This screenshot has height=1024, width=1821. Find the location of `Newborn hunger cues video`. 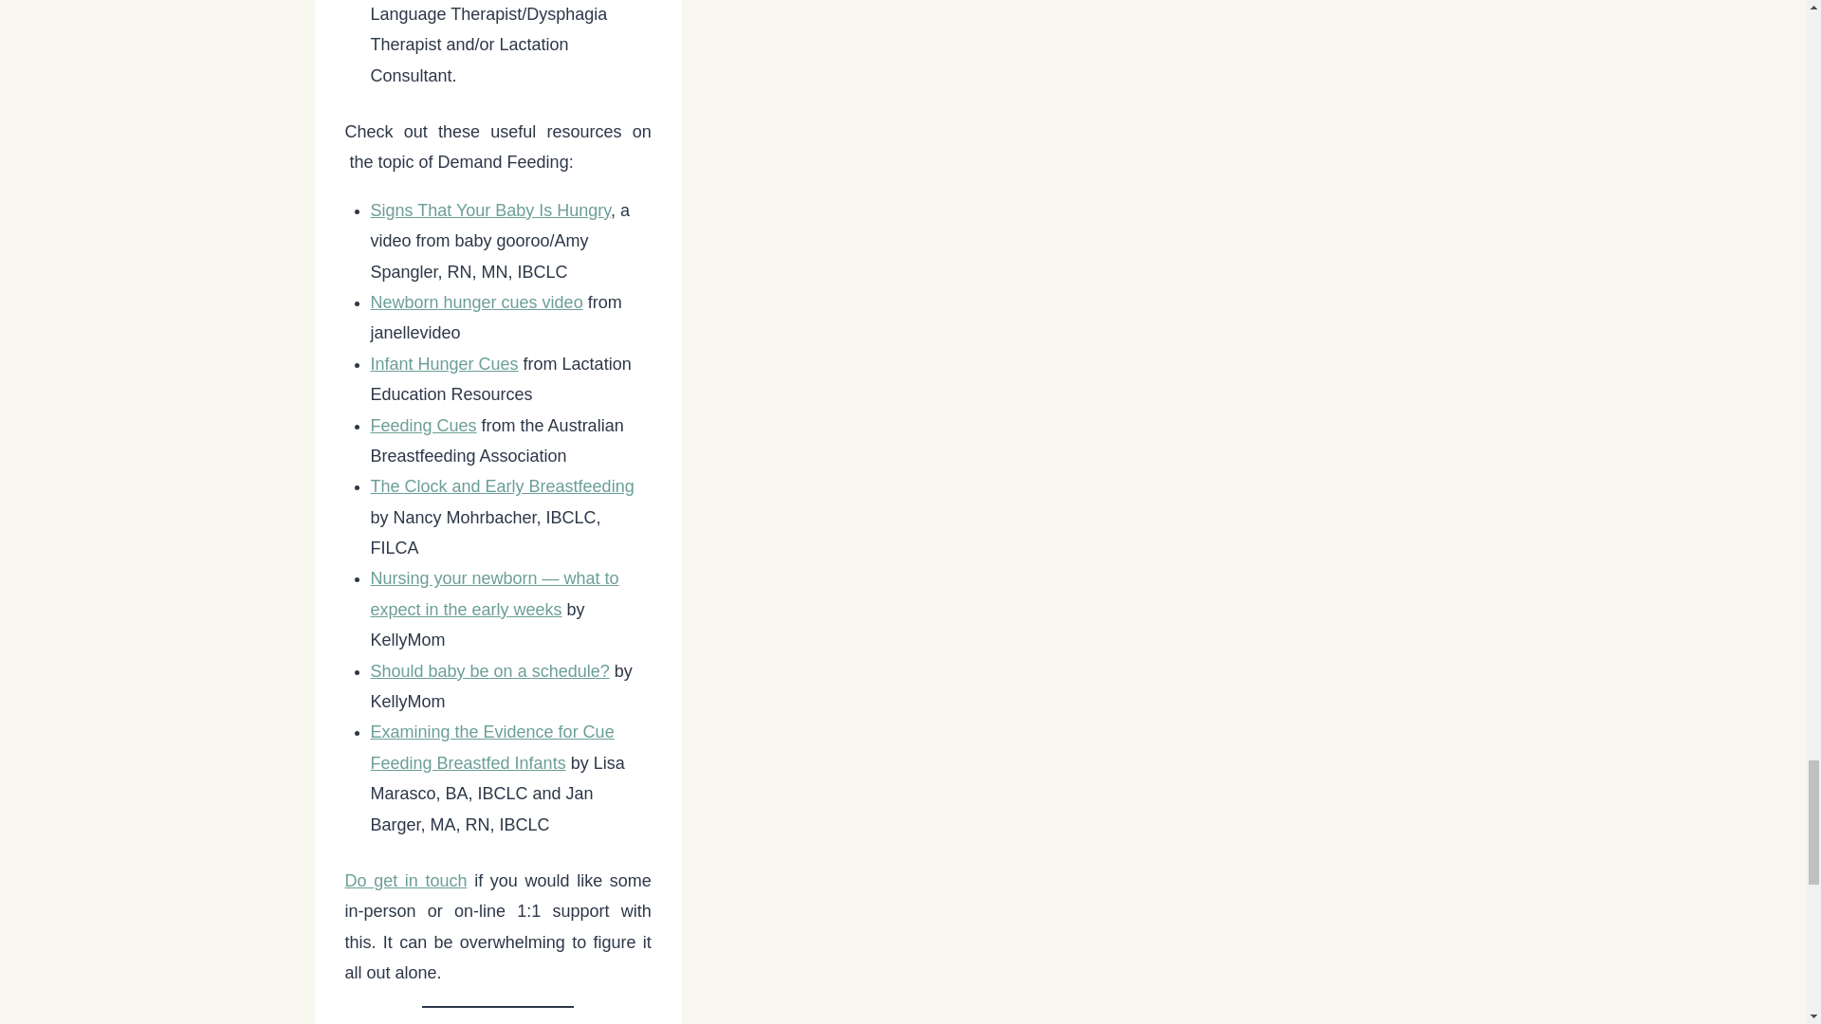

Newborn hunger cues video is located at coordinates (476, 302).